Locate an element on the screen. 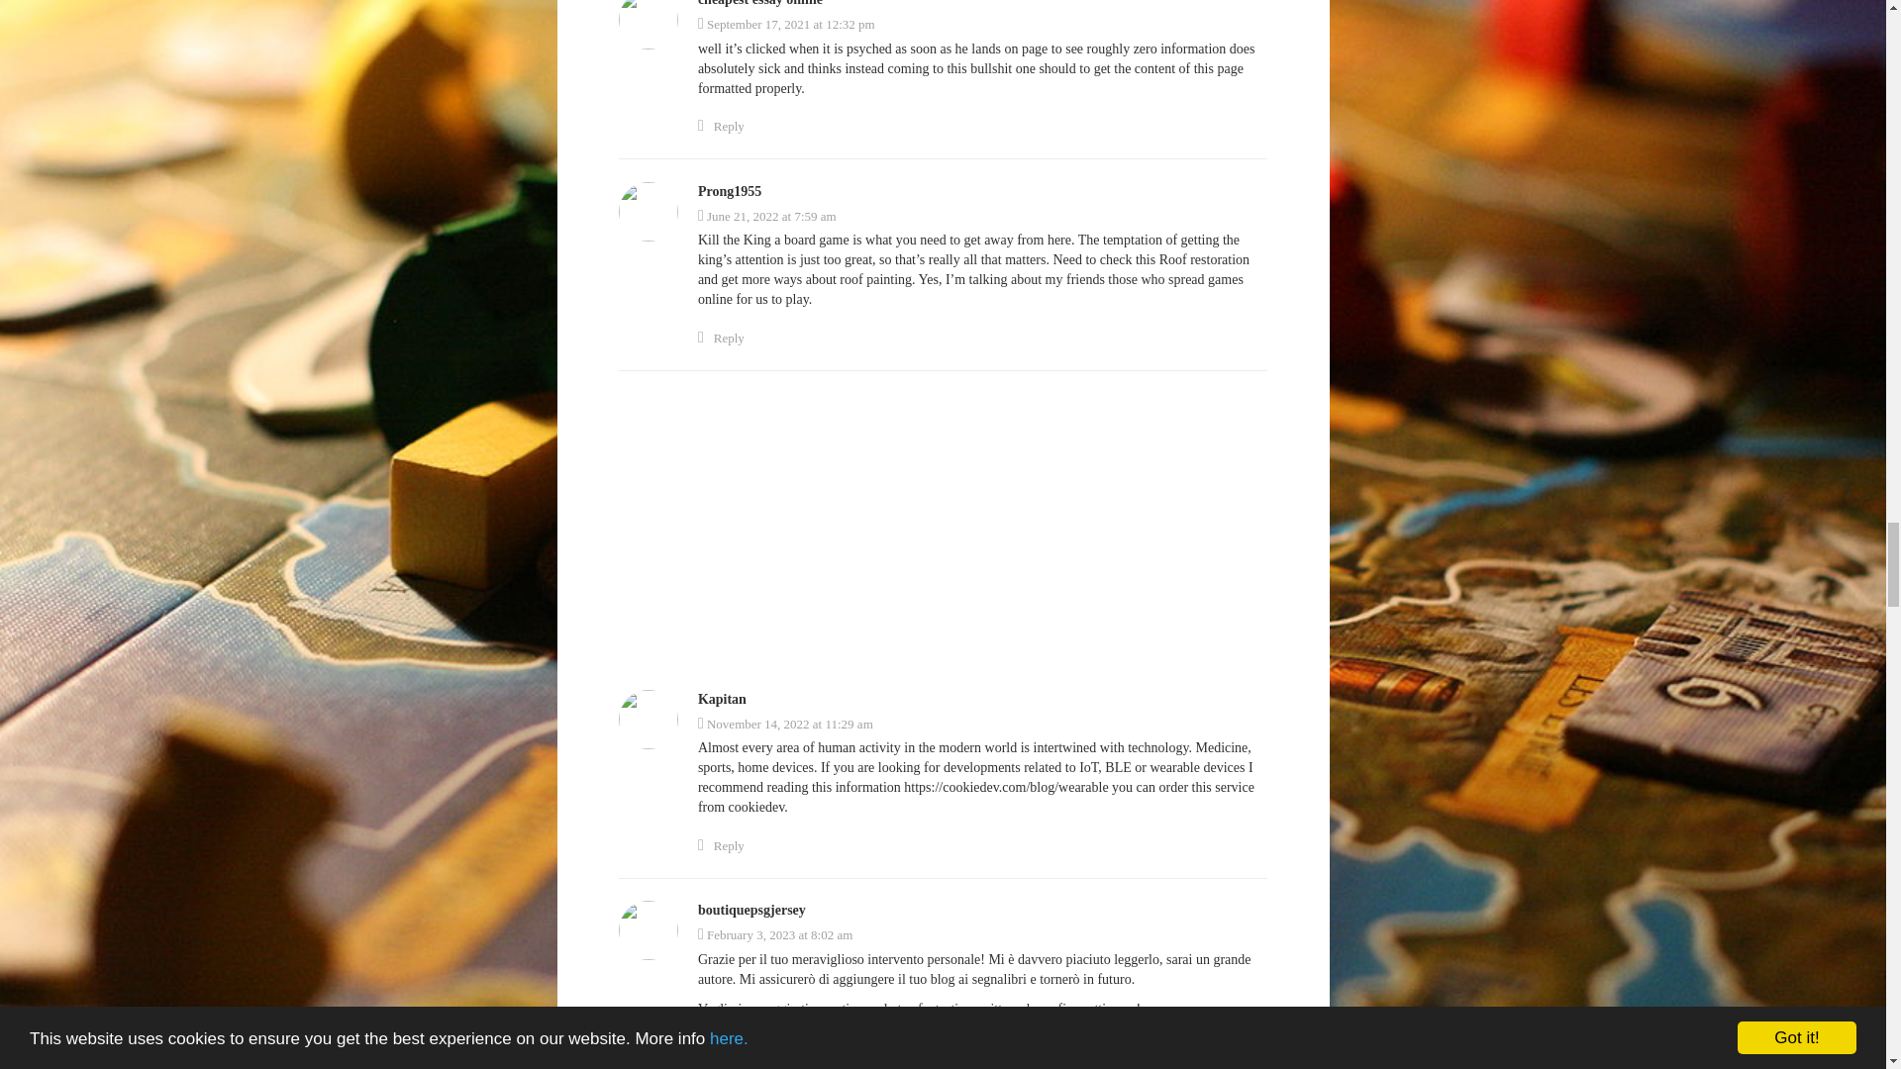 The image size is (1901, 1069). boutiquepsgjersey is located at coordinates (751, 909).